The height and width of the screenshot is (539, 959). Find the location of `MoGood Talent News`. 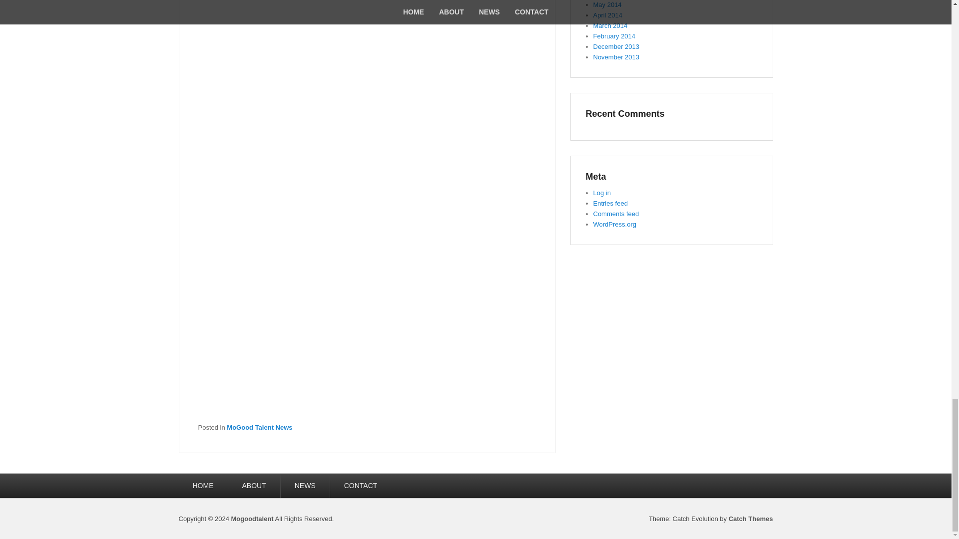

MoGood Talent News is located at coordinates (259, 427).